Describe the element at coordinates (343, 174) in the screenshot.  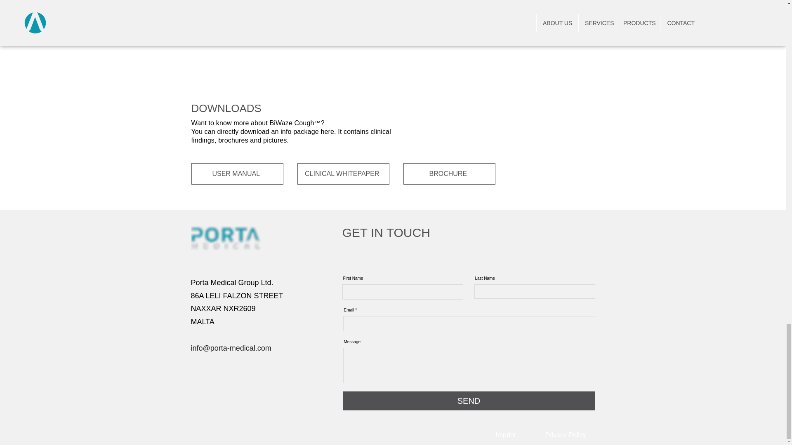
I see `CLINICAL WHITEPAPER` at that location.